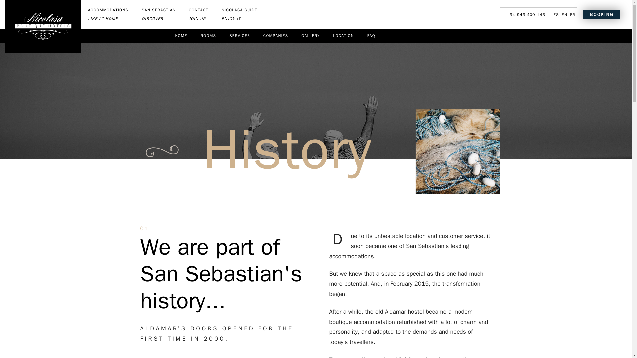 Image resolution: width=637 pixels, height=358 pixels. What do you see at coordinates (458, 151) in the screenshot?
I see `COMPANIES` at bounding box center [458, 151].